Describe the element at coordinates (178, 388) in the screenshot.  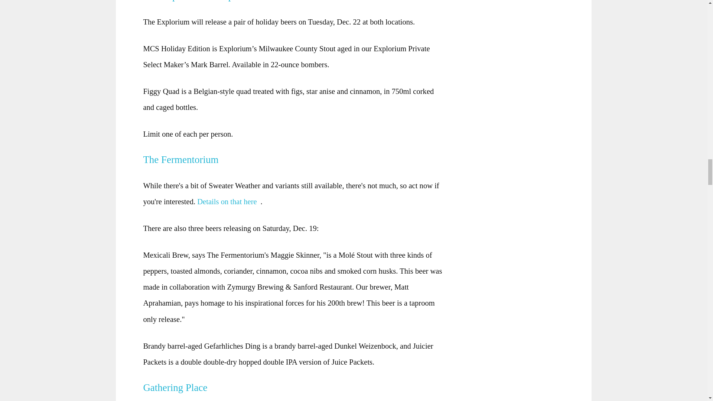
I see `Gathering Place` at that location.